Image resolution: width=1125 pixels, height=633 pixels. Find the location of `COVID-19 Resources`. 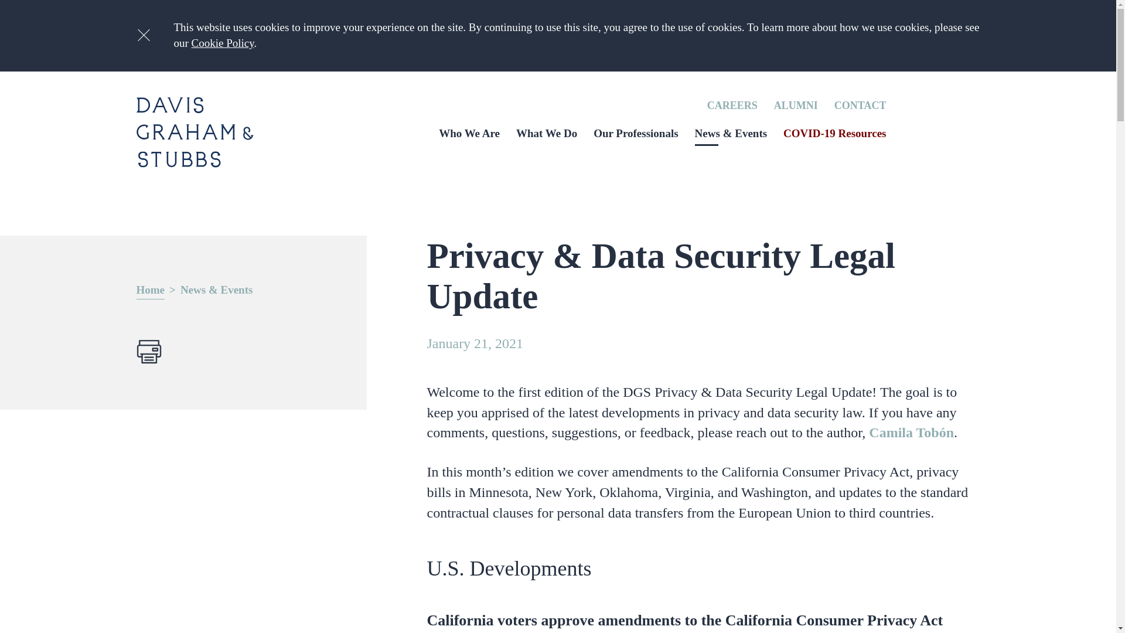

COVID-19 Resources is located at coordinates (834, 133).